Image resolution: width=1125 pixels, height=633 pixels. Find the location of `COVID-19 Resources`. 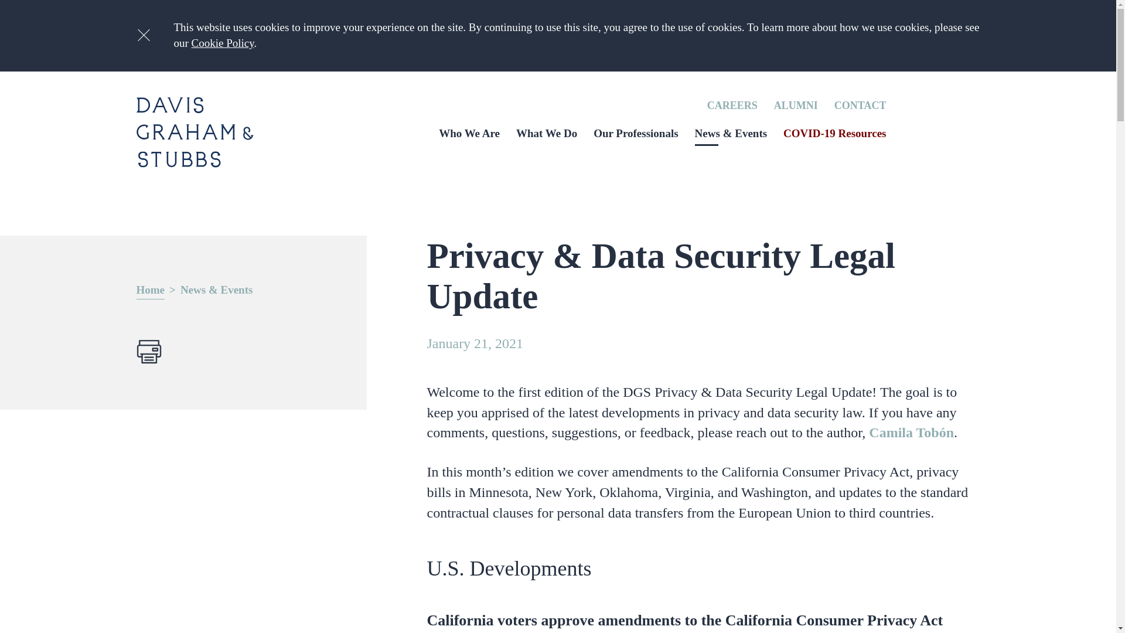

COVID-19 Resources is located at coordinates (834, 133).